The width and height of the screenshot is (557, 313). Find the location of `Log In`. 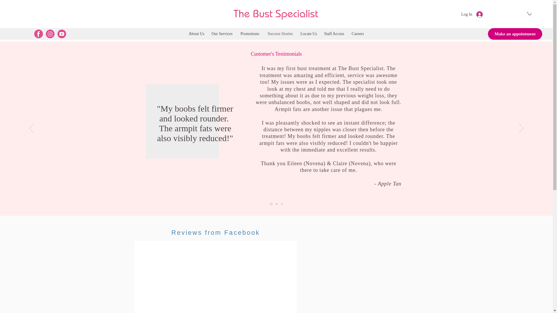

Log In is located at coordinates (472, 14).